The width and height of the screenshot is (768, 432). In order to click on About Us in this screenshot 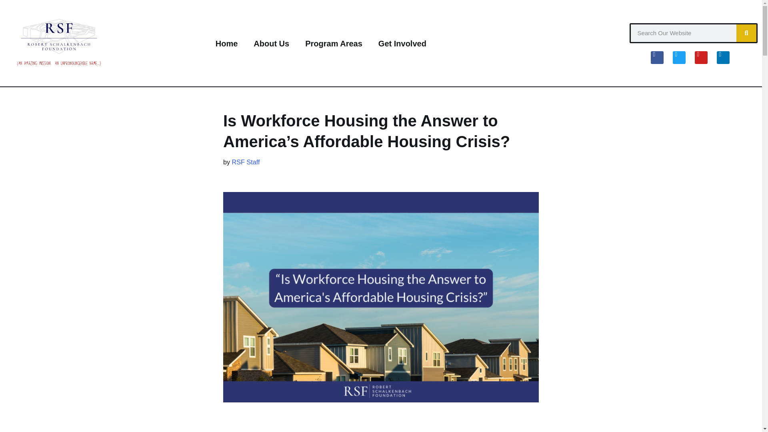, I will do `click(271, 43)`.